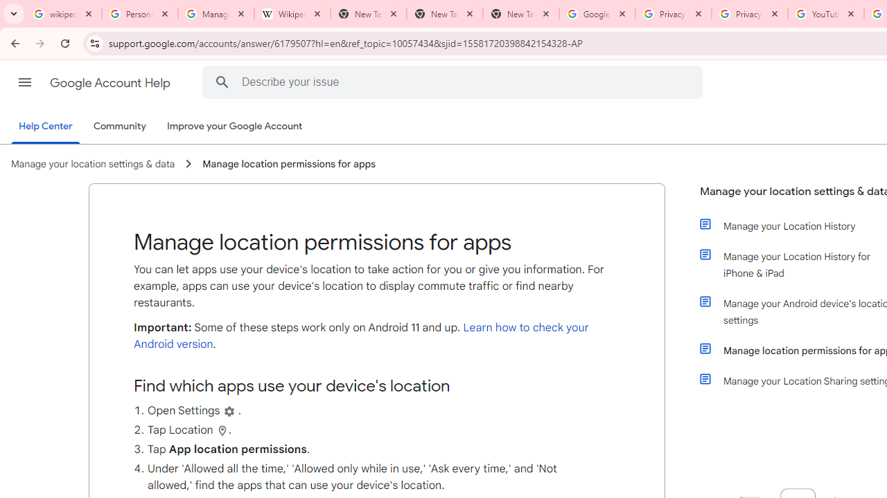 Image resolution: width=887 pixels, height=498 pixels. I want to click on YouTube, so click(825, 14).